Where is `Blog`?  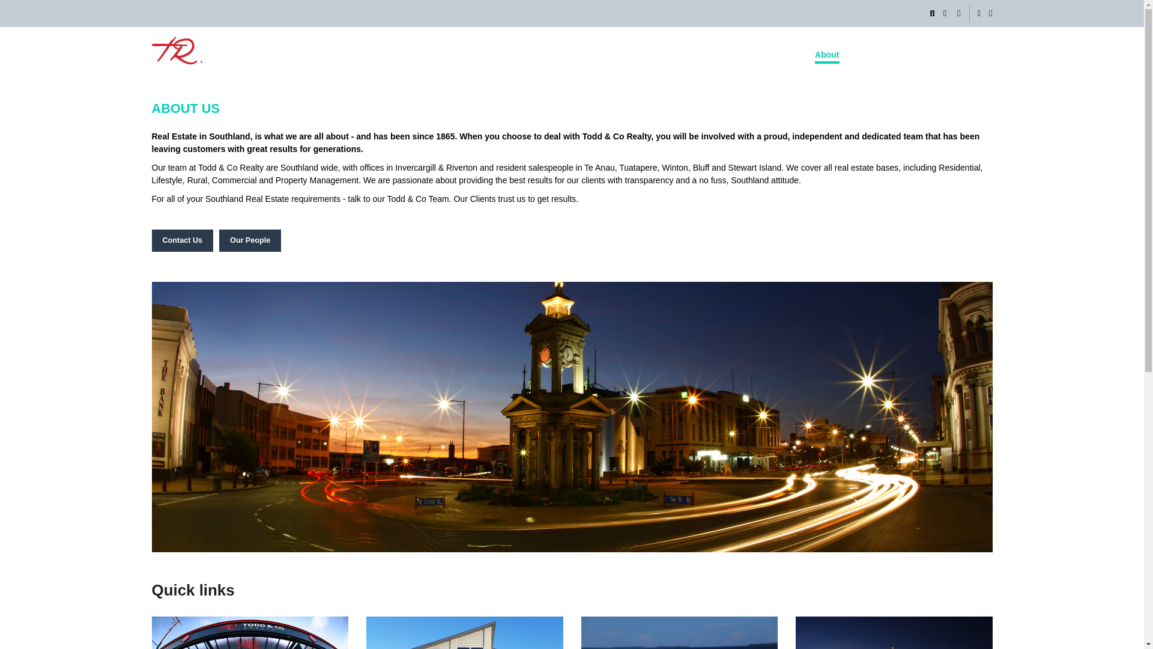
Blog is located at coordinates (909, 54).